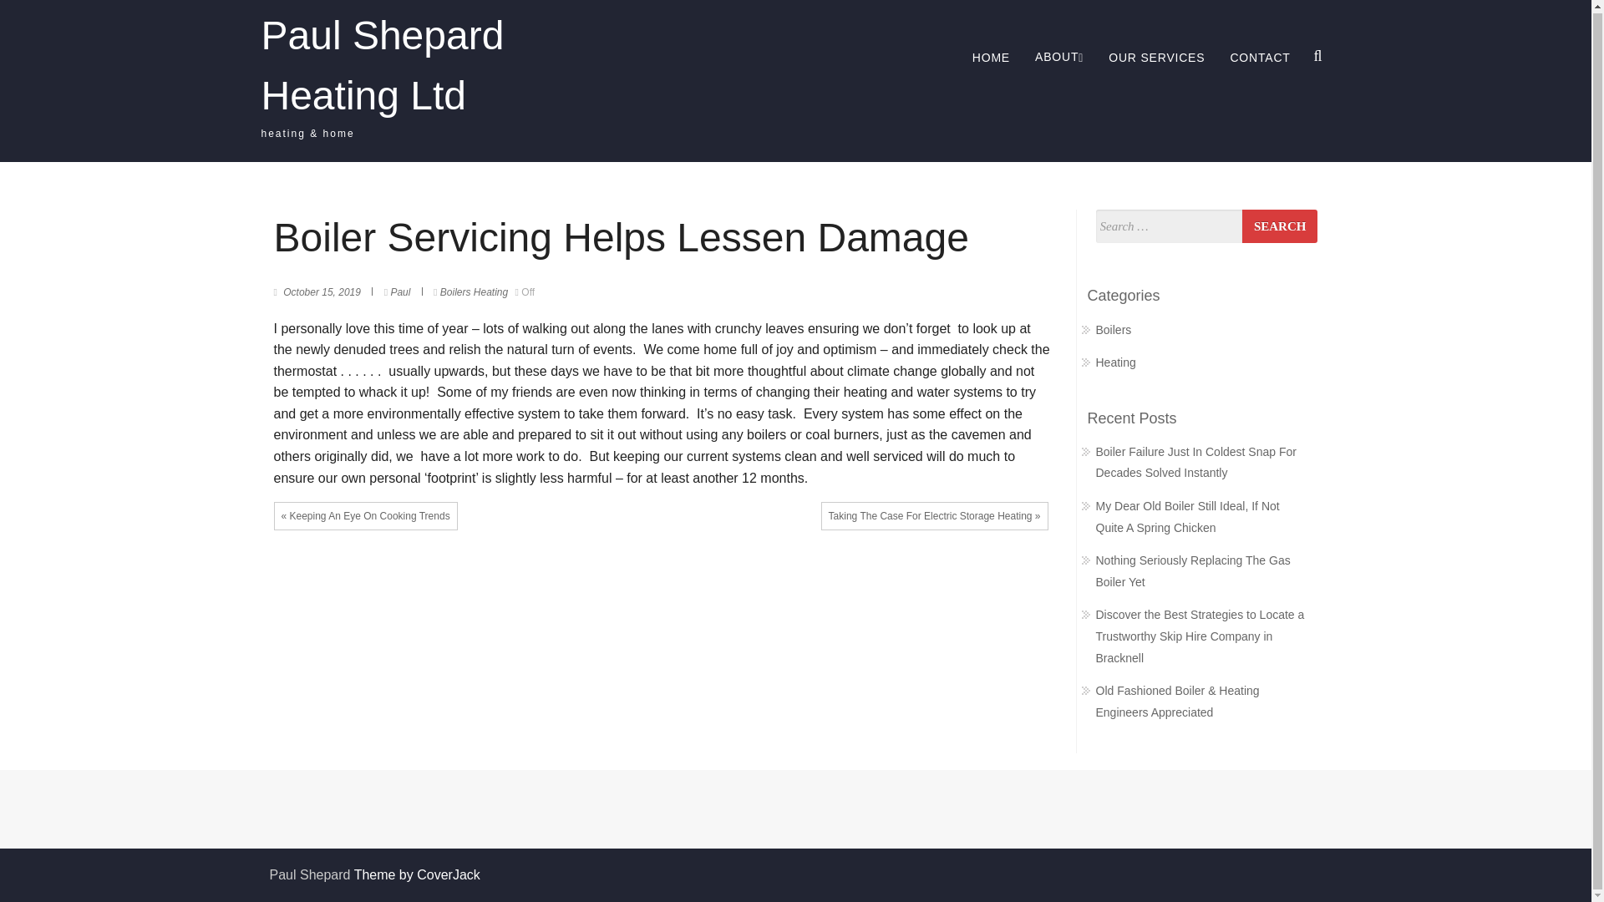  Describe the element at coordinates (946, 464) in the screenshot. I see `Search` at that location.